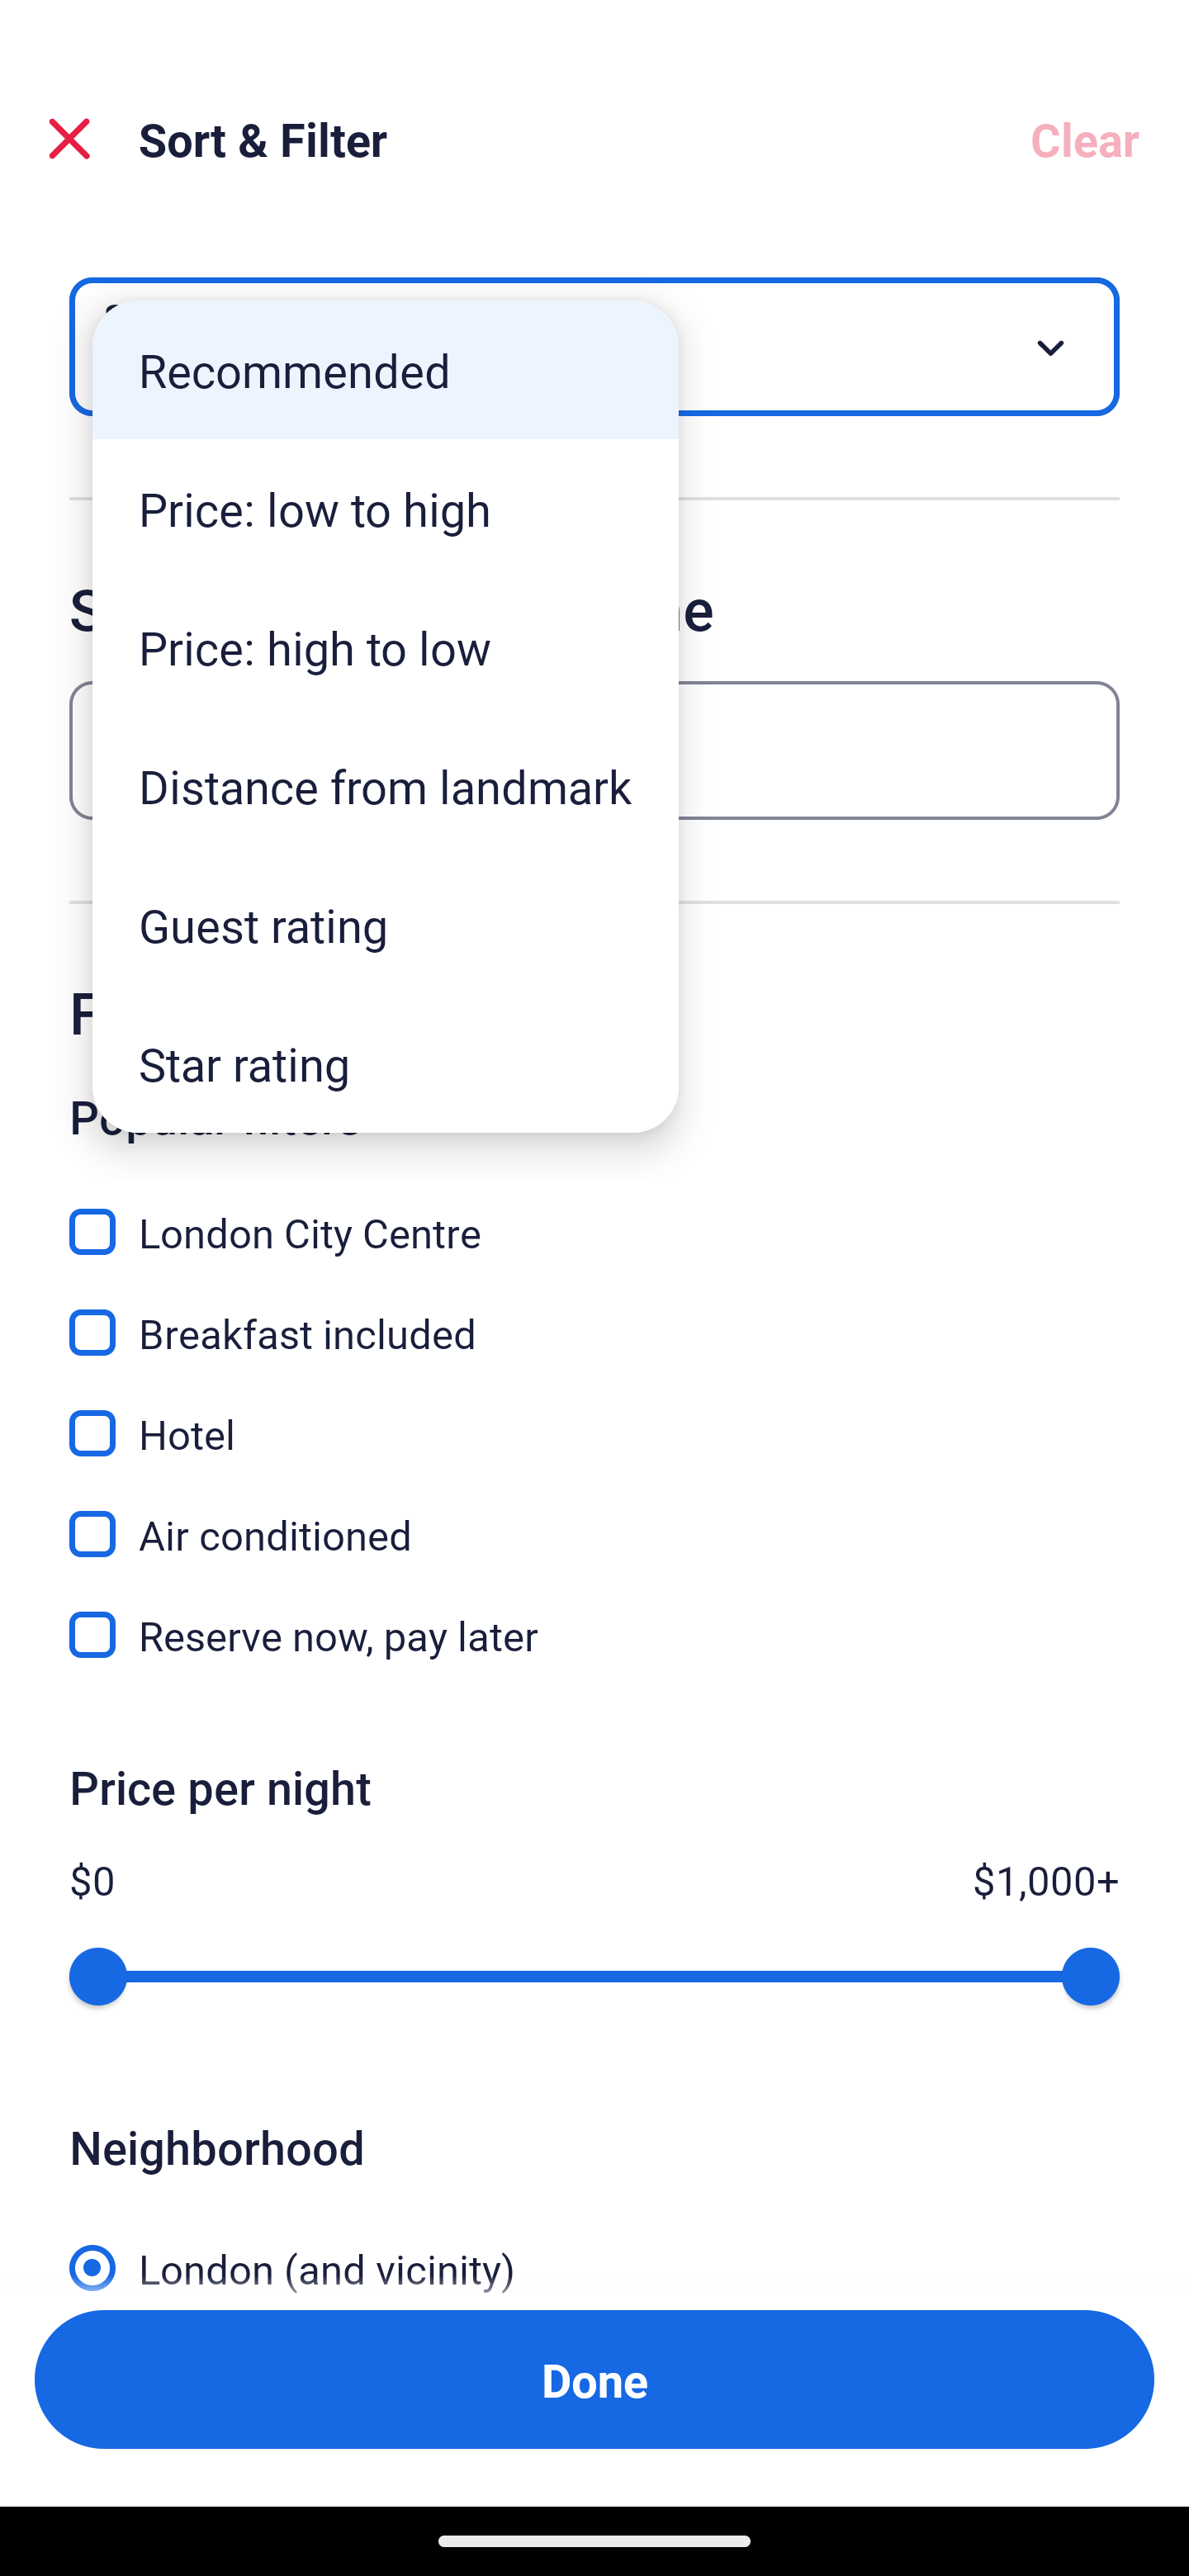 The height and width of the screenshot is (2576, 1189). I want to click on Star rating, so click(386, 1063).